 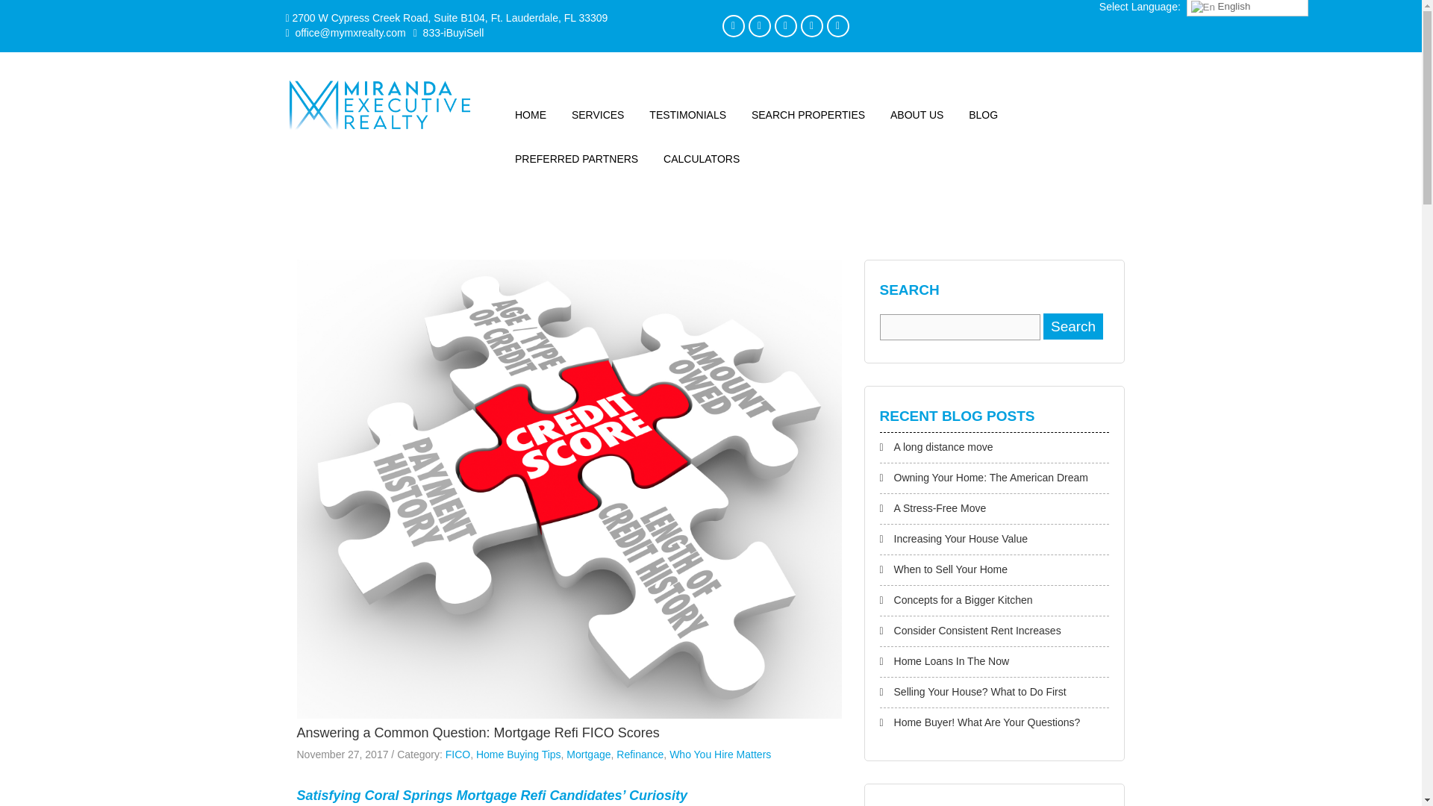 What do you see at coordinates (598, 115) in the screenshot?
I see `SERVICES` at bounding box center [598, 115].